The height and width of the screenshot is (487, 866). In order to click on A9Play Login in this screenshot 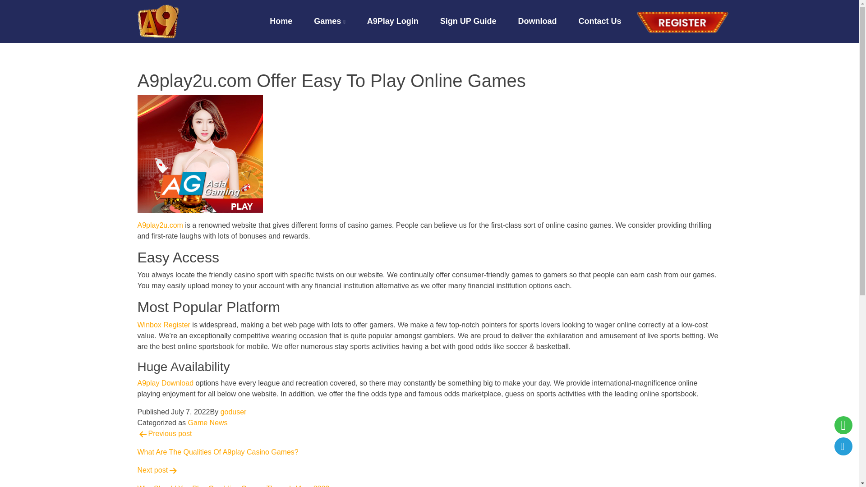, I will do `click(165, 383)`.